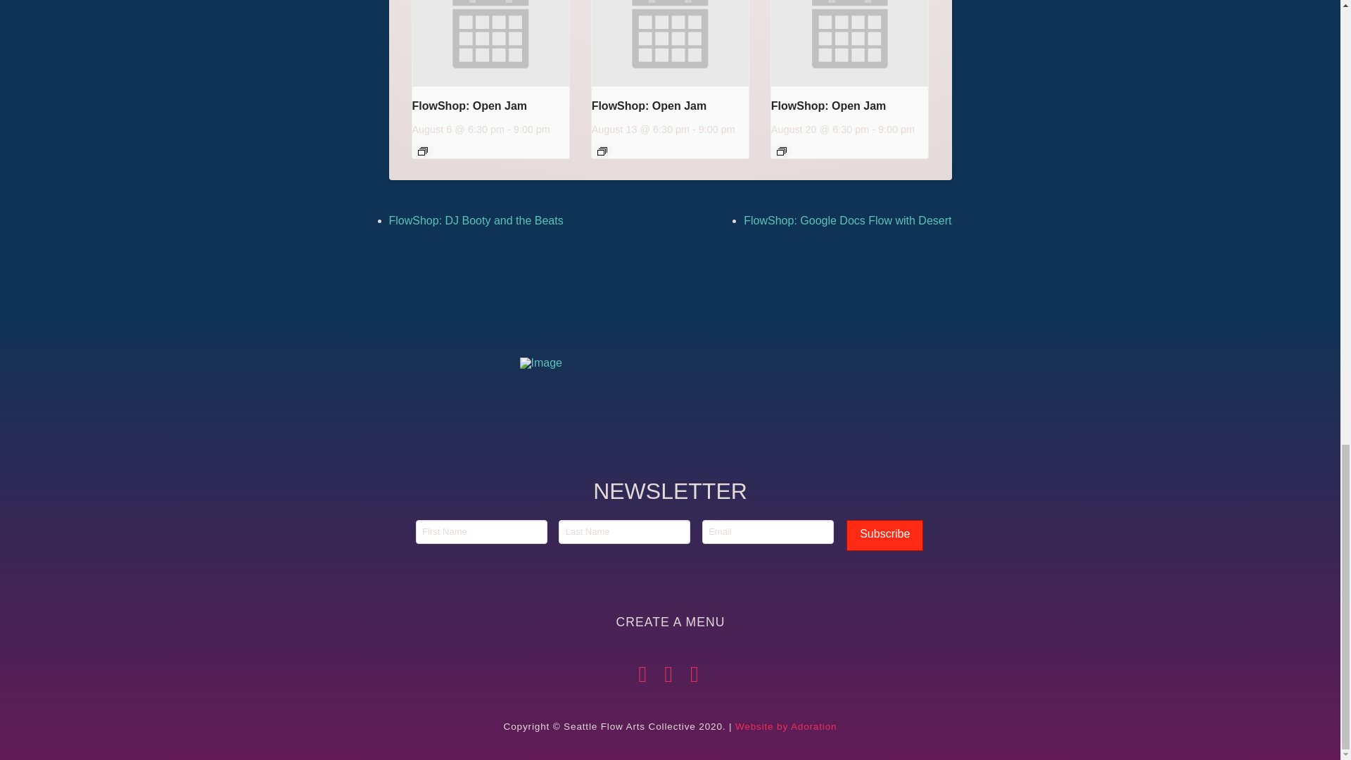 The height and width of the screenshot is (760, 1351). Describe the element at coordinates (649, 106) in the screenshot. I see `FlowShop: Open Jam` at that location.